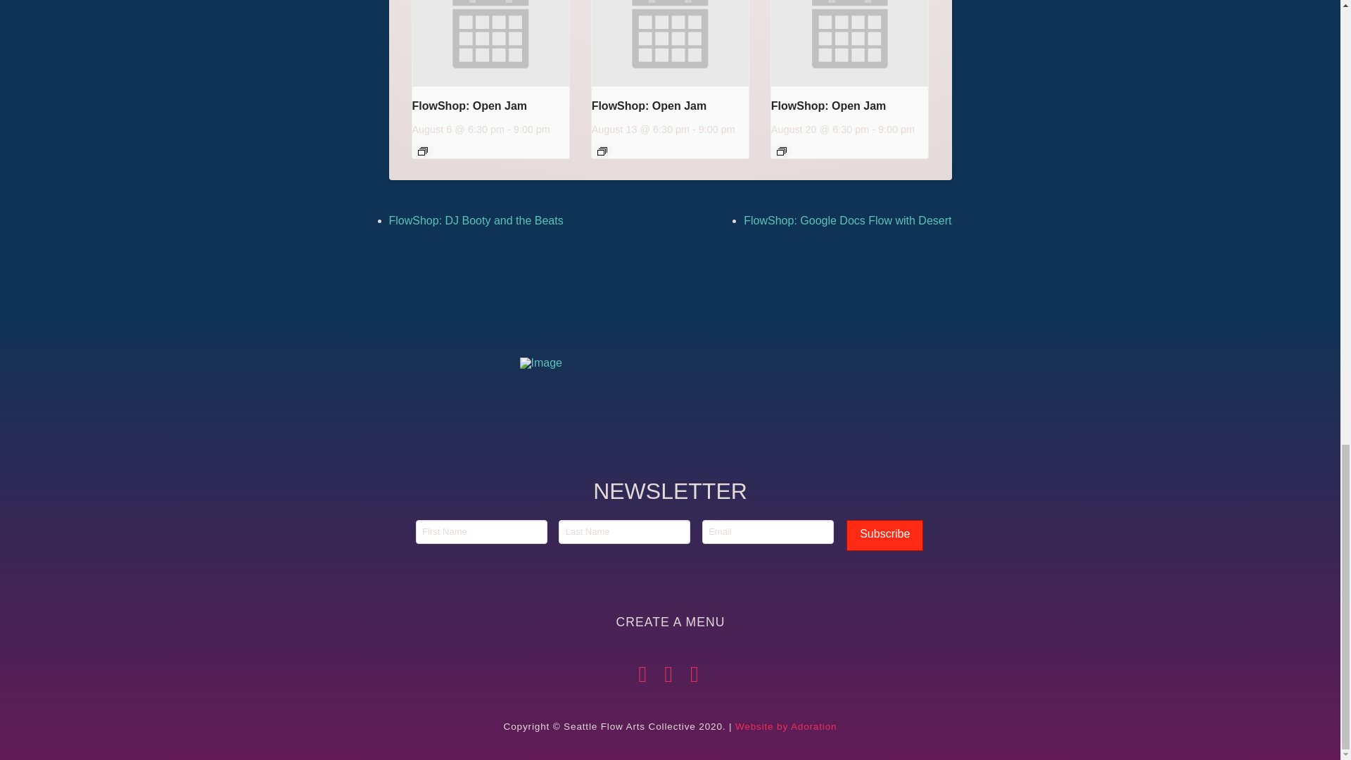 The height and width of the screenshot is (760, 1351). Describe the element at coordinates (649, 106) in the screenshot. I see `FlowShop: Open Jam` at that location.